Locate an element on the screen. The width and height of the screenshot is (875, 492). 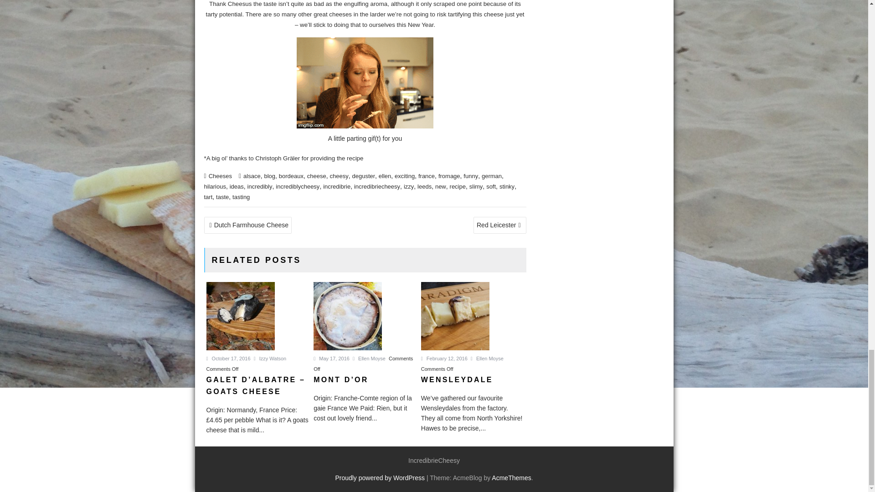
german is located at coordinates (491, 176).